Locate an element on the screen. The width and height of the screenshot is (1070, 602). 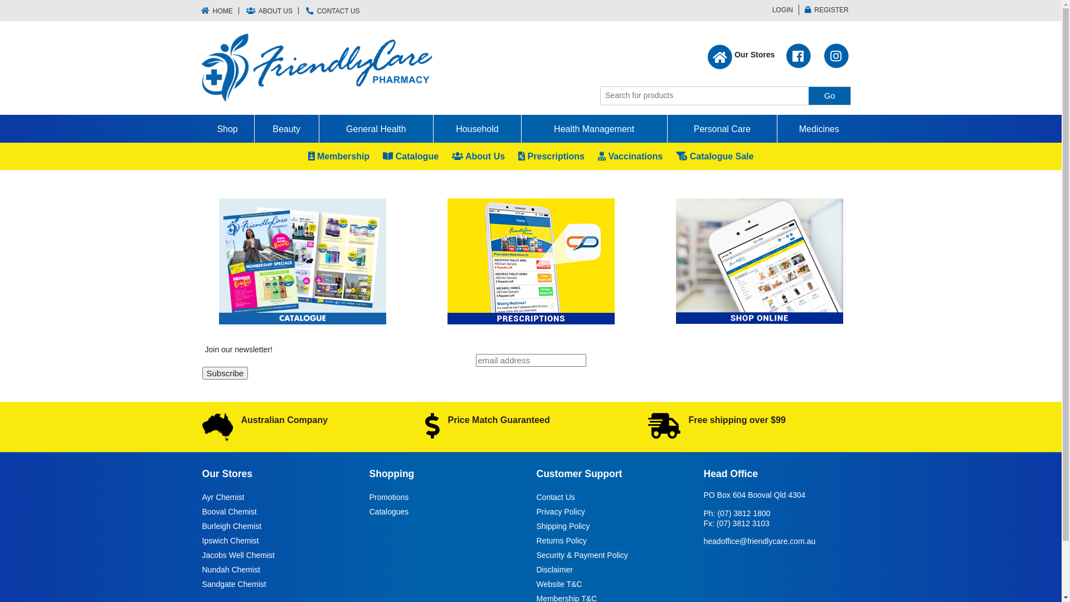
Ph: (07) 3812 1800 is located at coordinates (737, 513).